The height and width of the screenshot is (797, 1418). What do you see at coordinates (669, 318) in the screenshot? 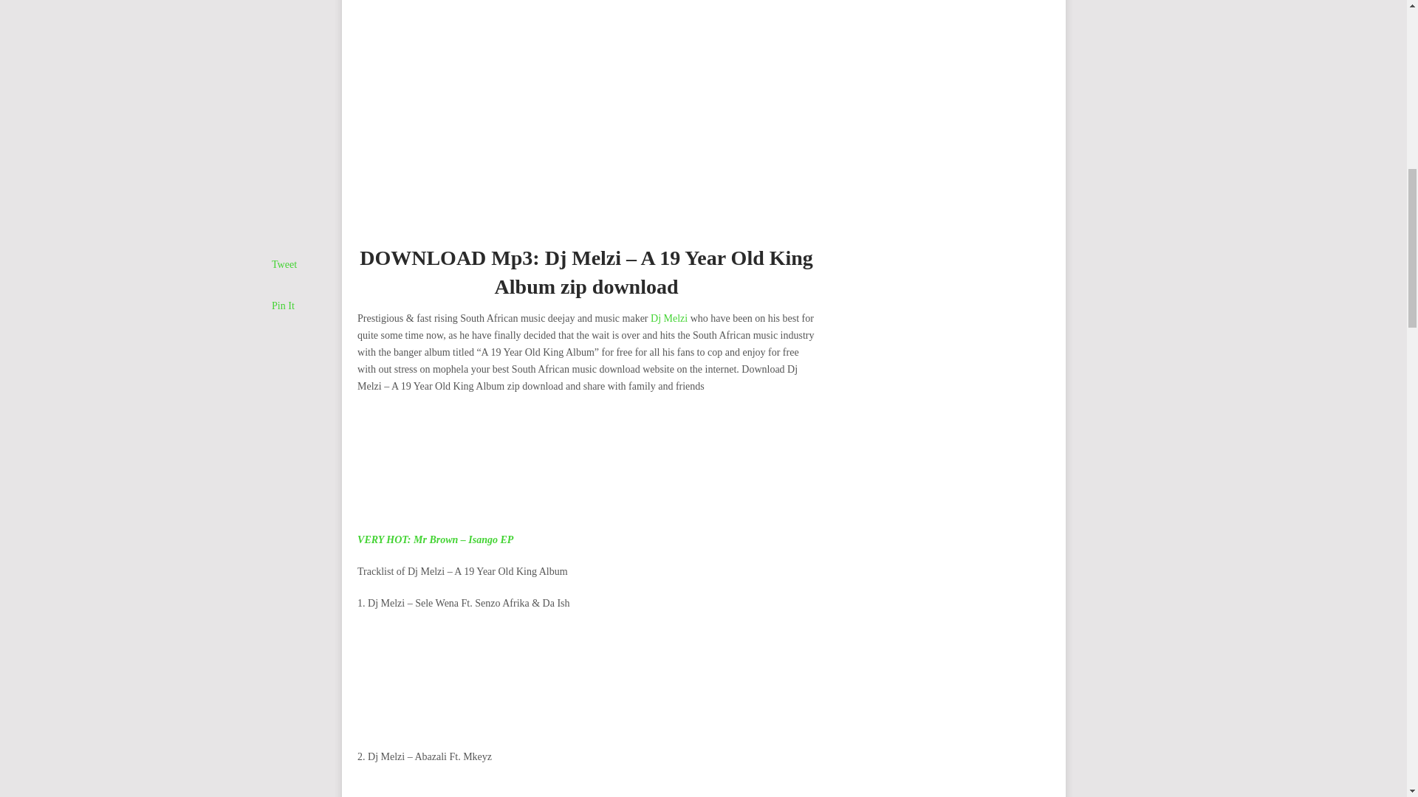
I see `Dj Melzi` at bounding box center [669, 318].